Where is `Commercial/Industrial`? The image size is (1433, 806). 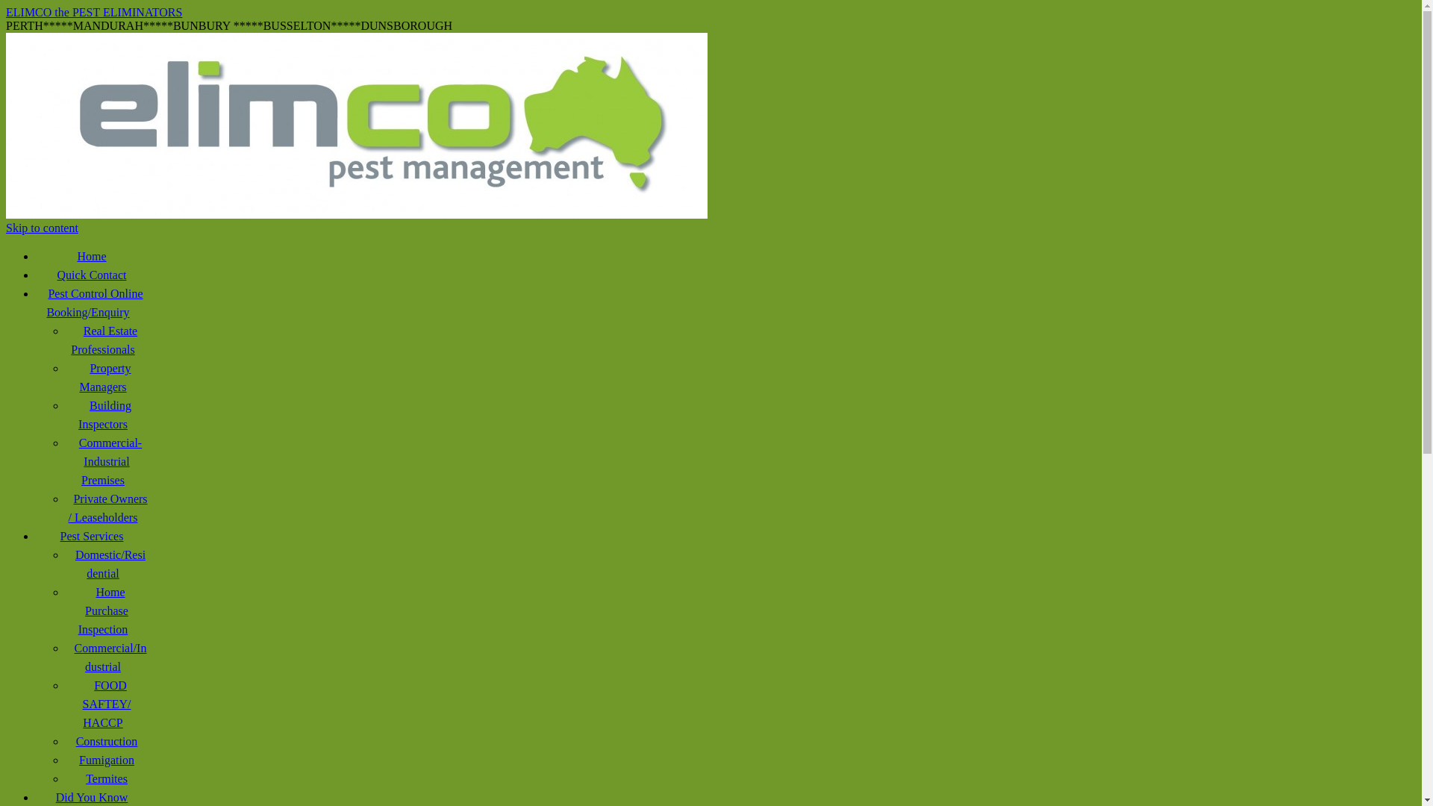
Commercial/Industrial is located at coordinates (107, 657).